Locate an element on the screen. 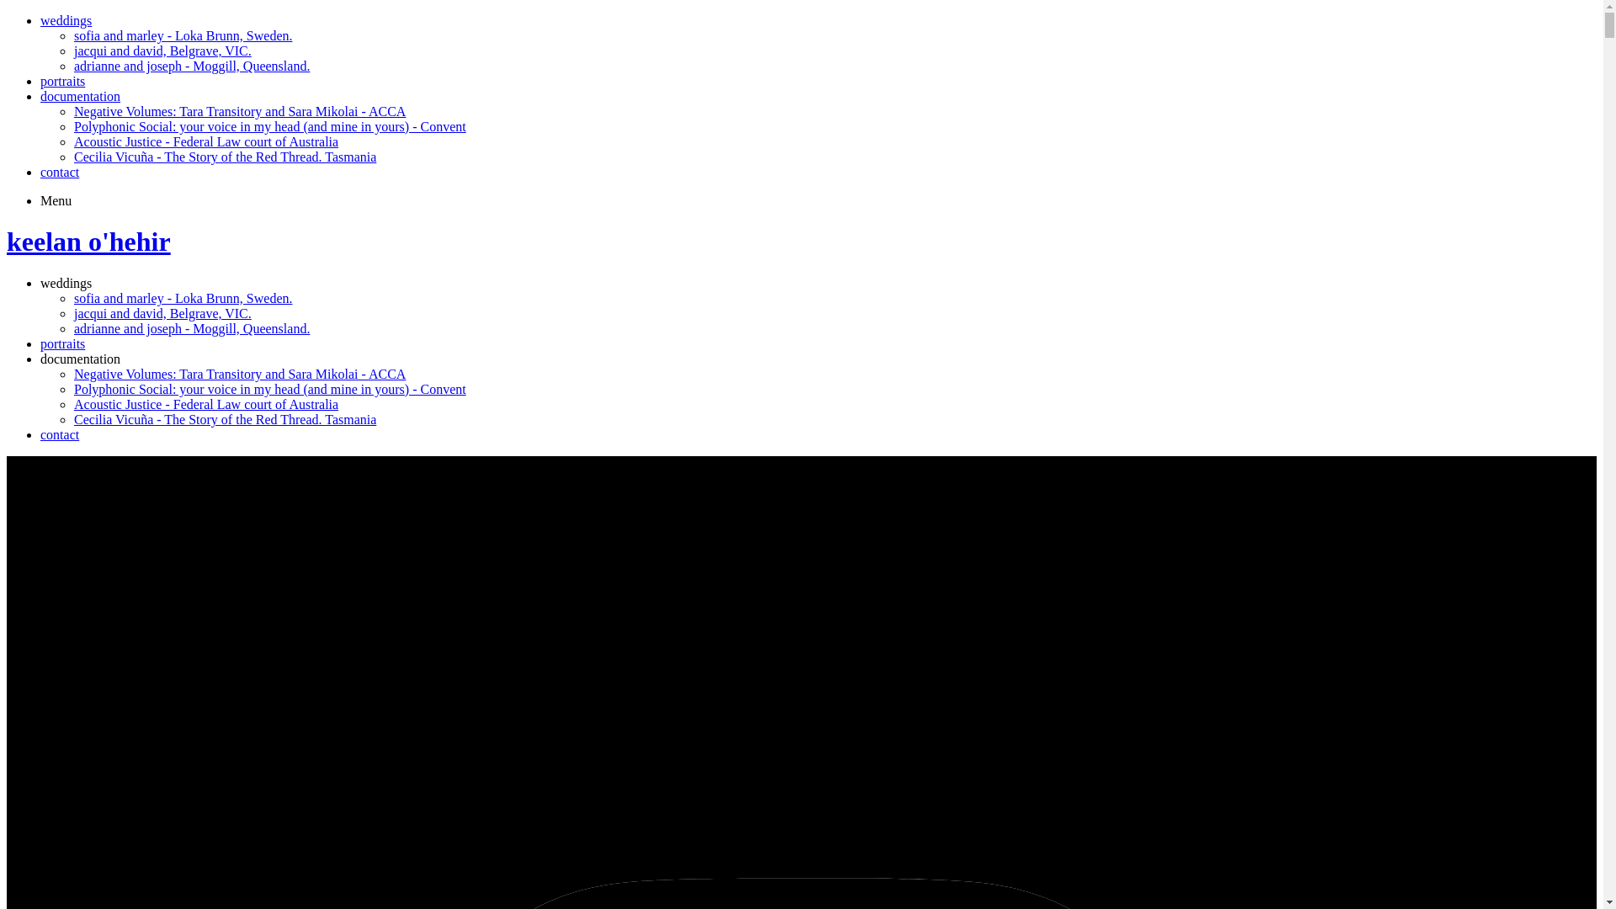  Menu is located at coordinates (56, 200).